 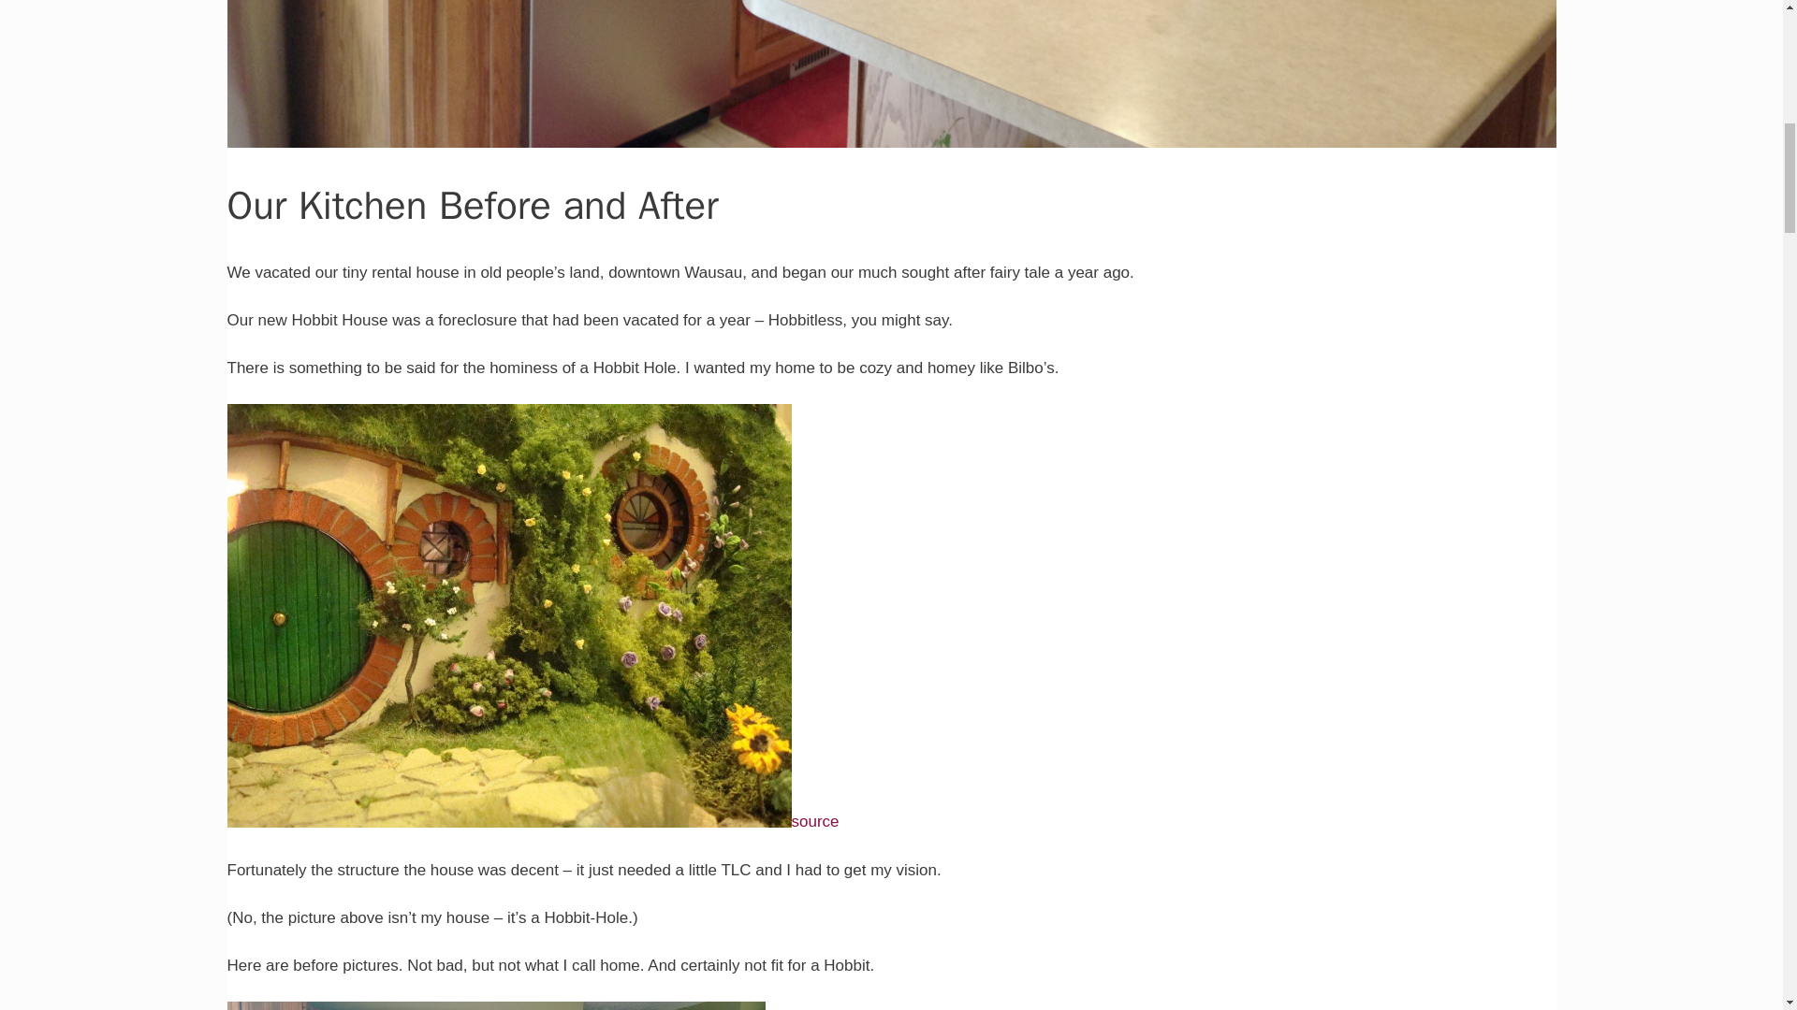 I want to click on Scroll back to top, so click(x=1736, y=887).